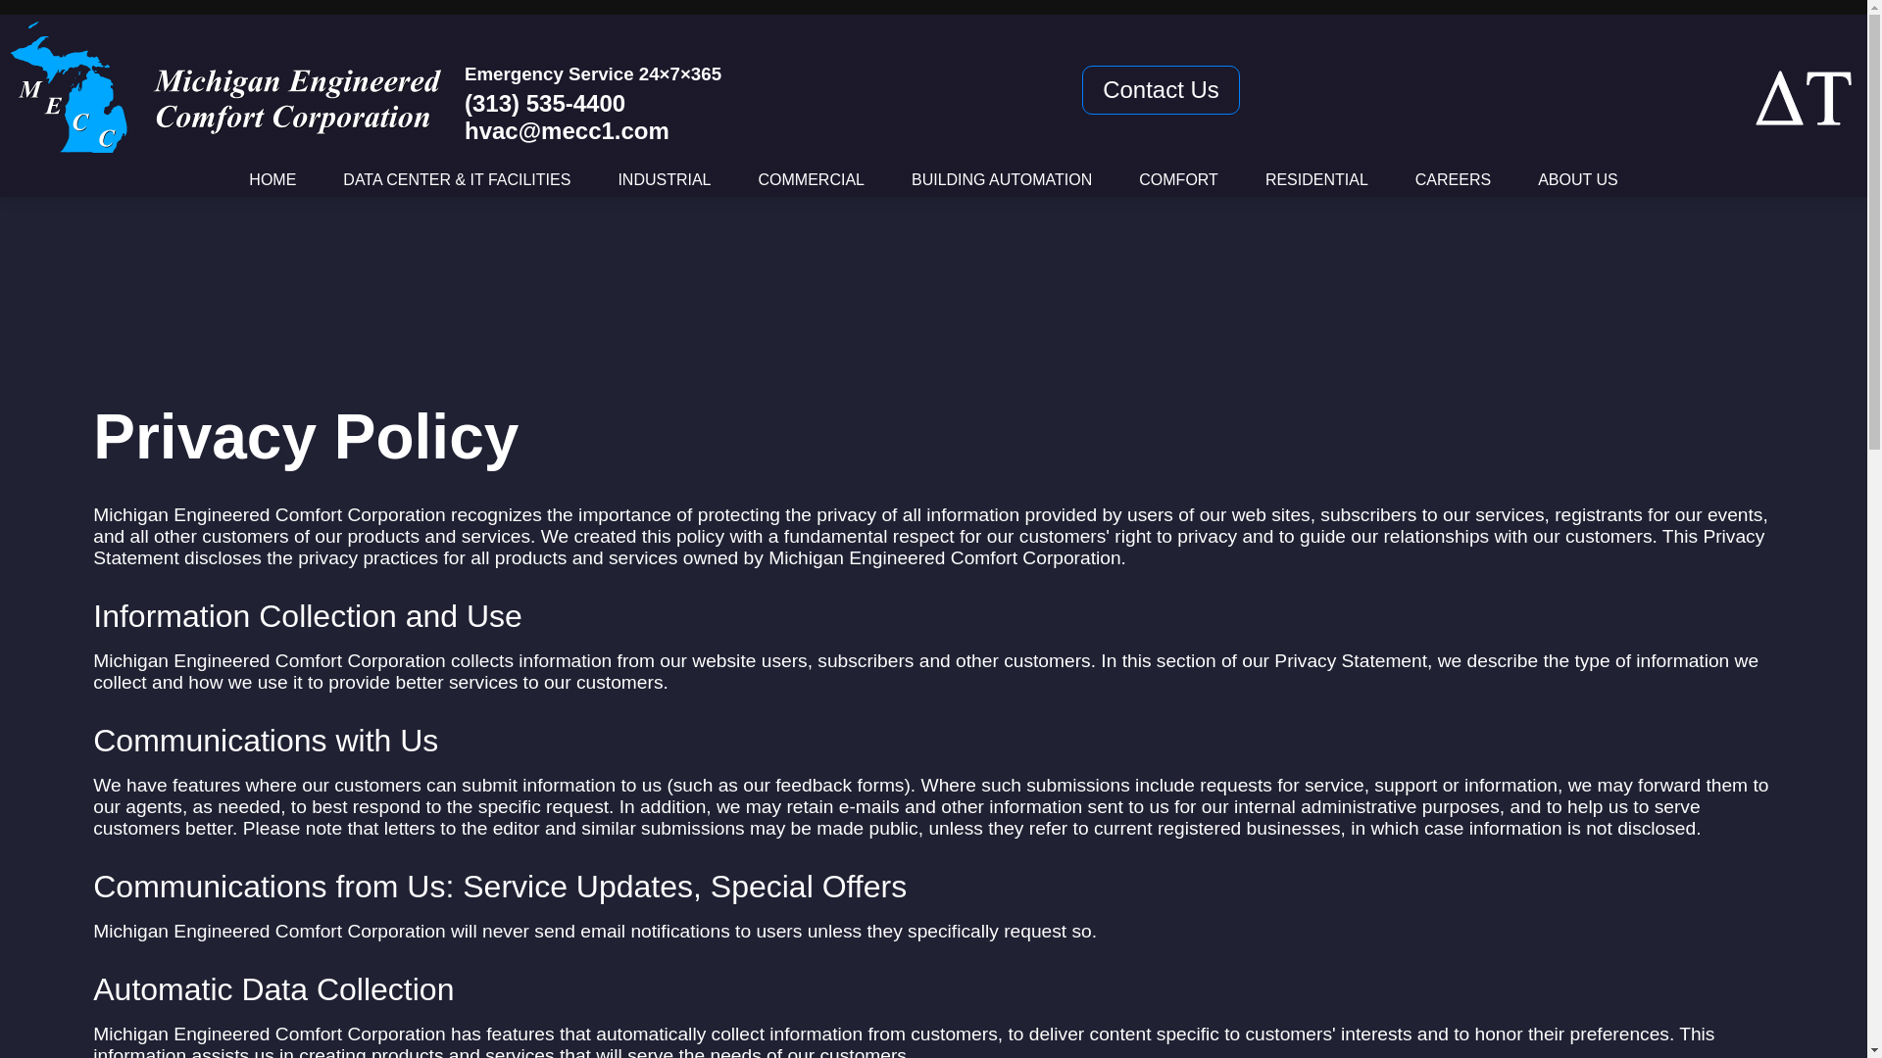 Image resolution: width=1882 pixels, height=1058 pixels. What do you see at coordinates (811, 179) in the screenshot?
I see `COMMERCIAL` at bounding box center [811, 179].